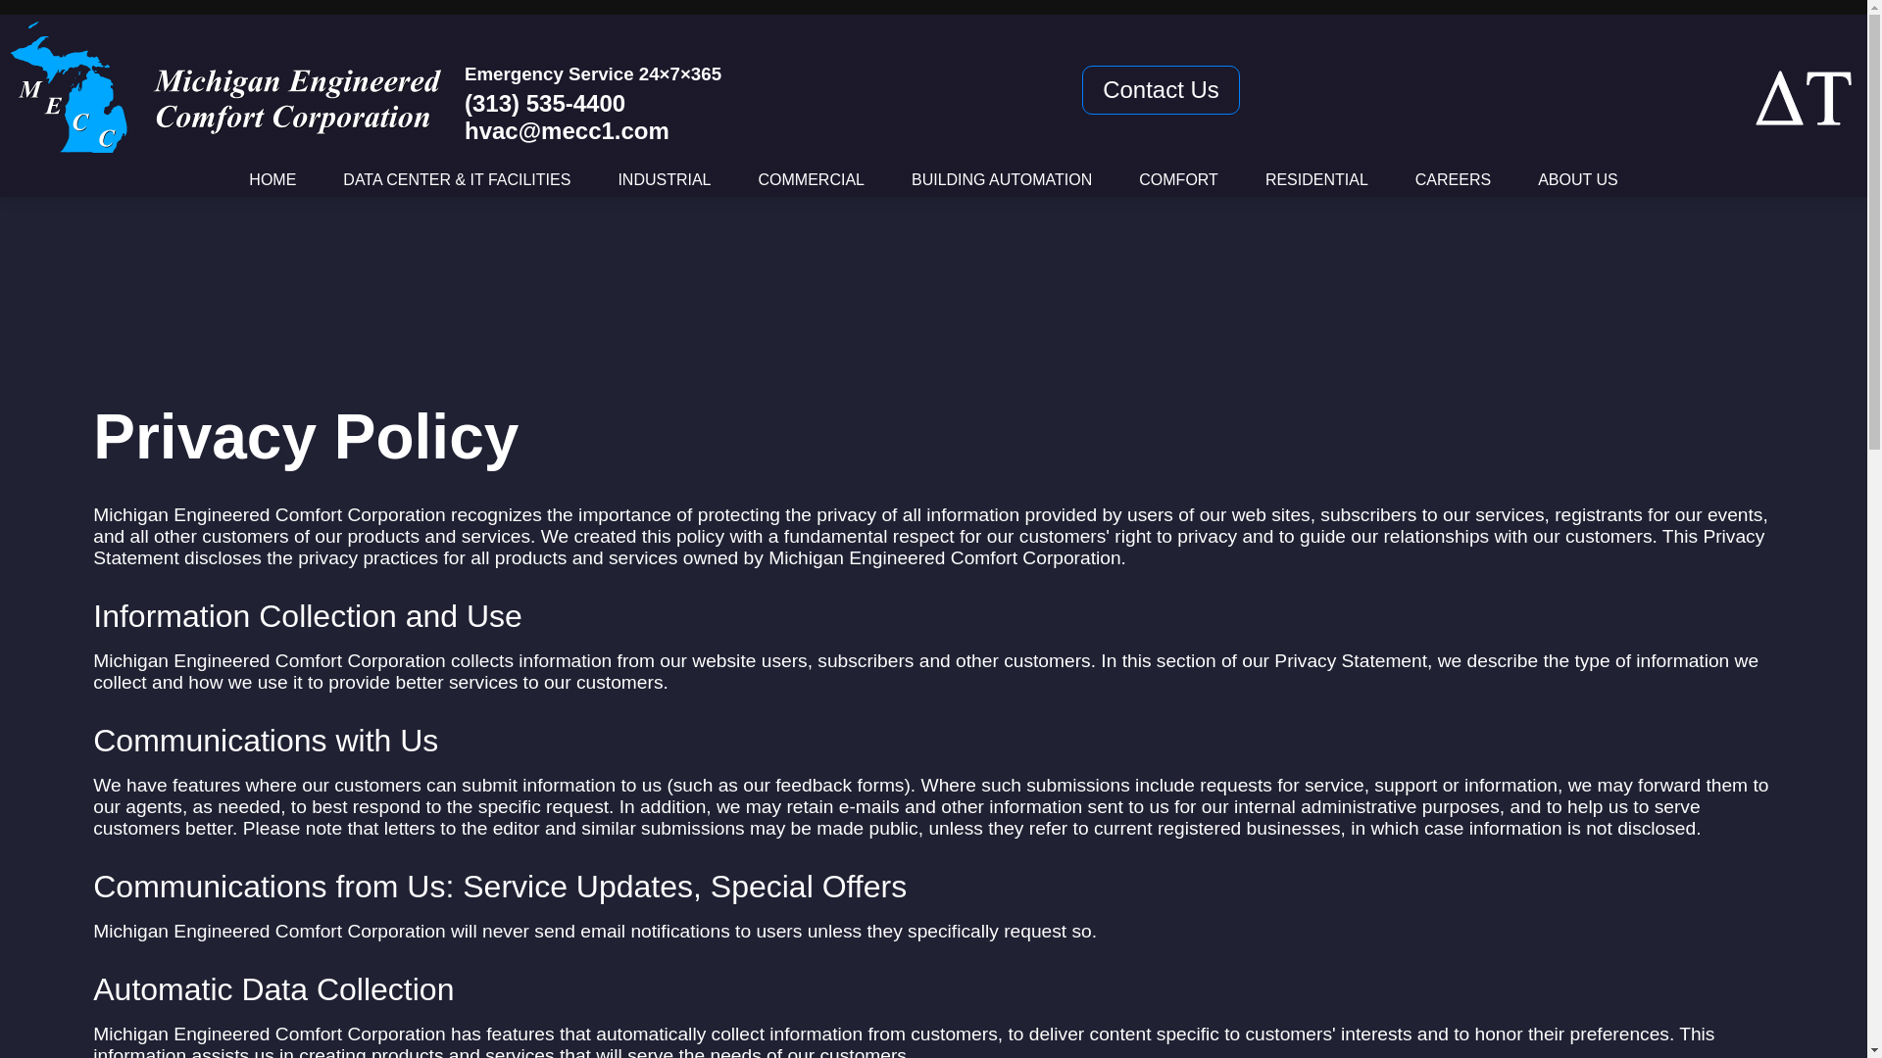 Image resolution: width=1882 pixels, height=1058 pixels. What do you see at coordinates (811, 179) in the screenshot?
I see `COMMERCIAL` at bounding box center [811, 179].